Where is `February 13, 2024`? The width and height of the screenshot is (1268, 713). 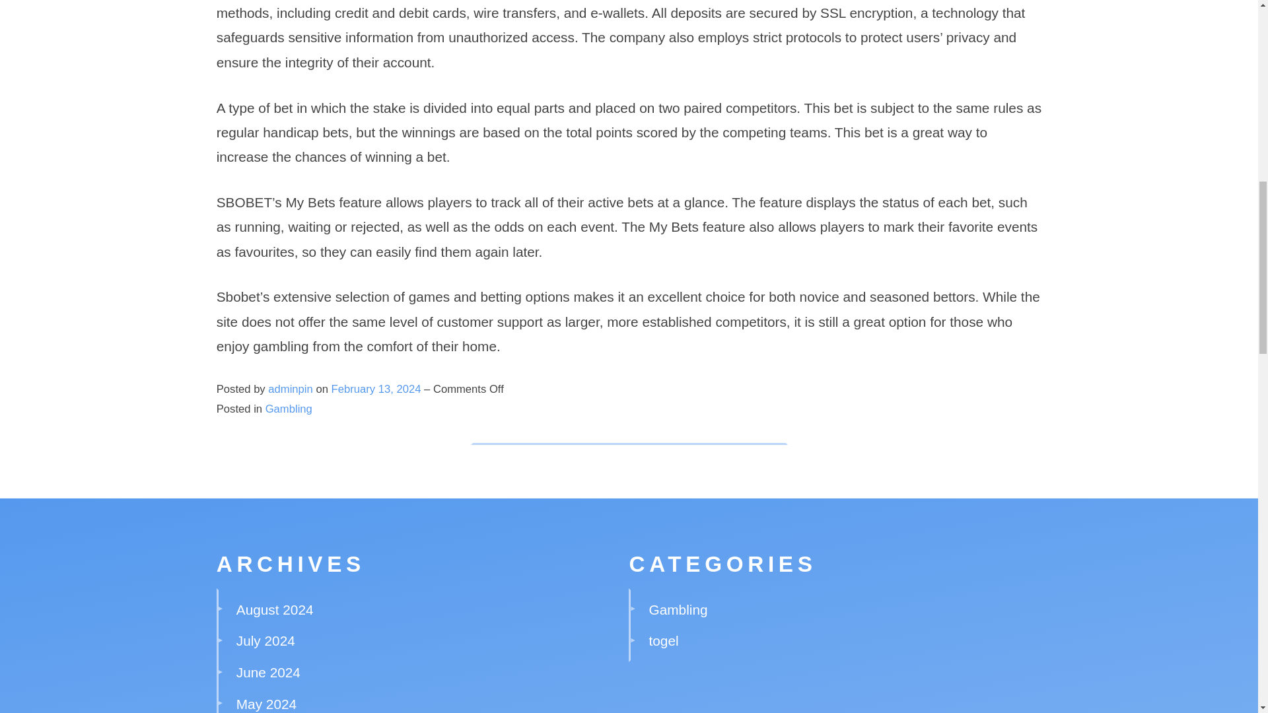
February 13, 2024 is located at coordinates (377, 389).